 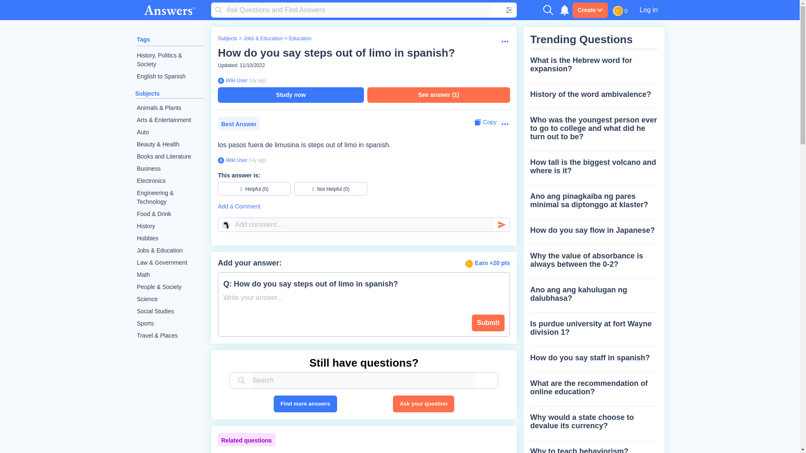 I want to click on Sports, so click(x=170, y=324).